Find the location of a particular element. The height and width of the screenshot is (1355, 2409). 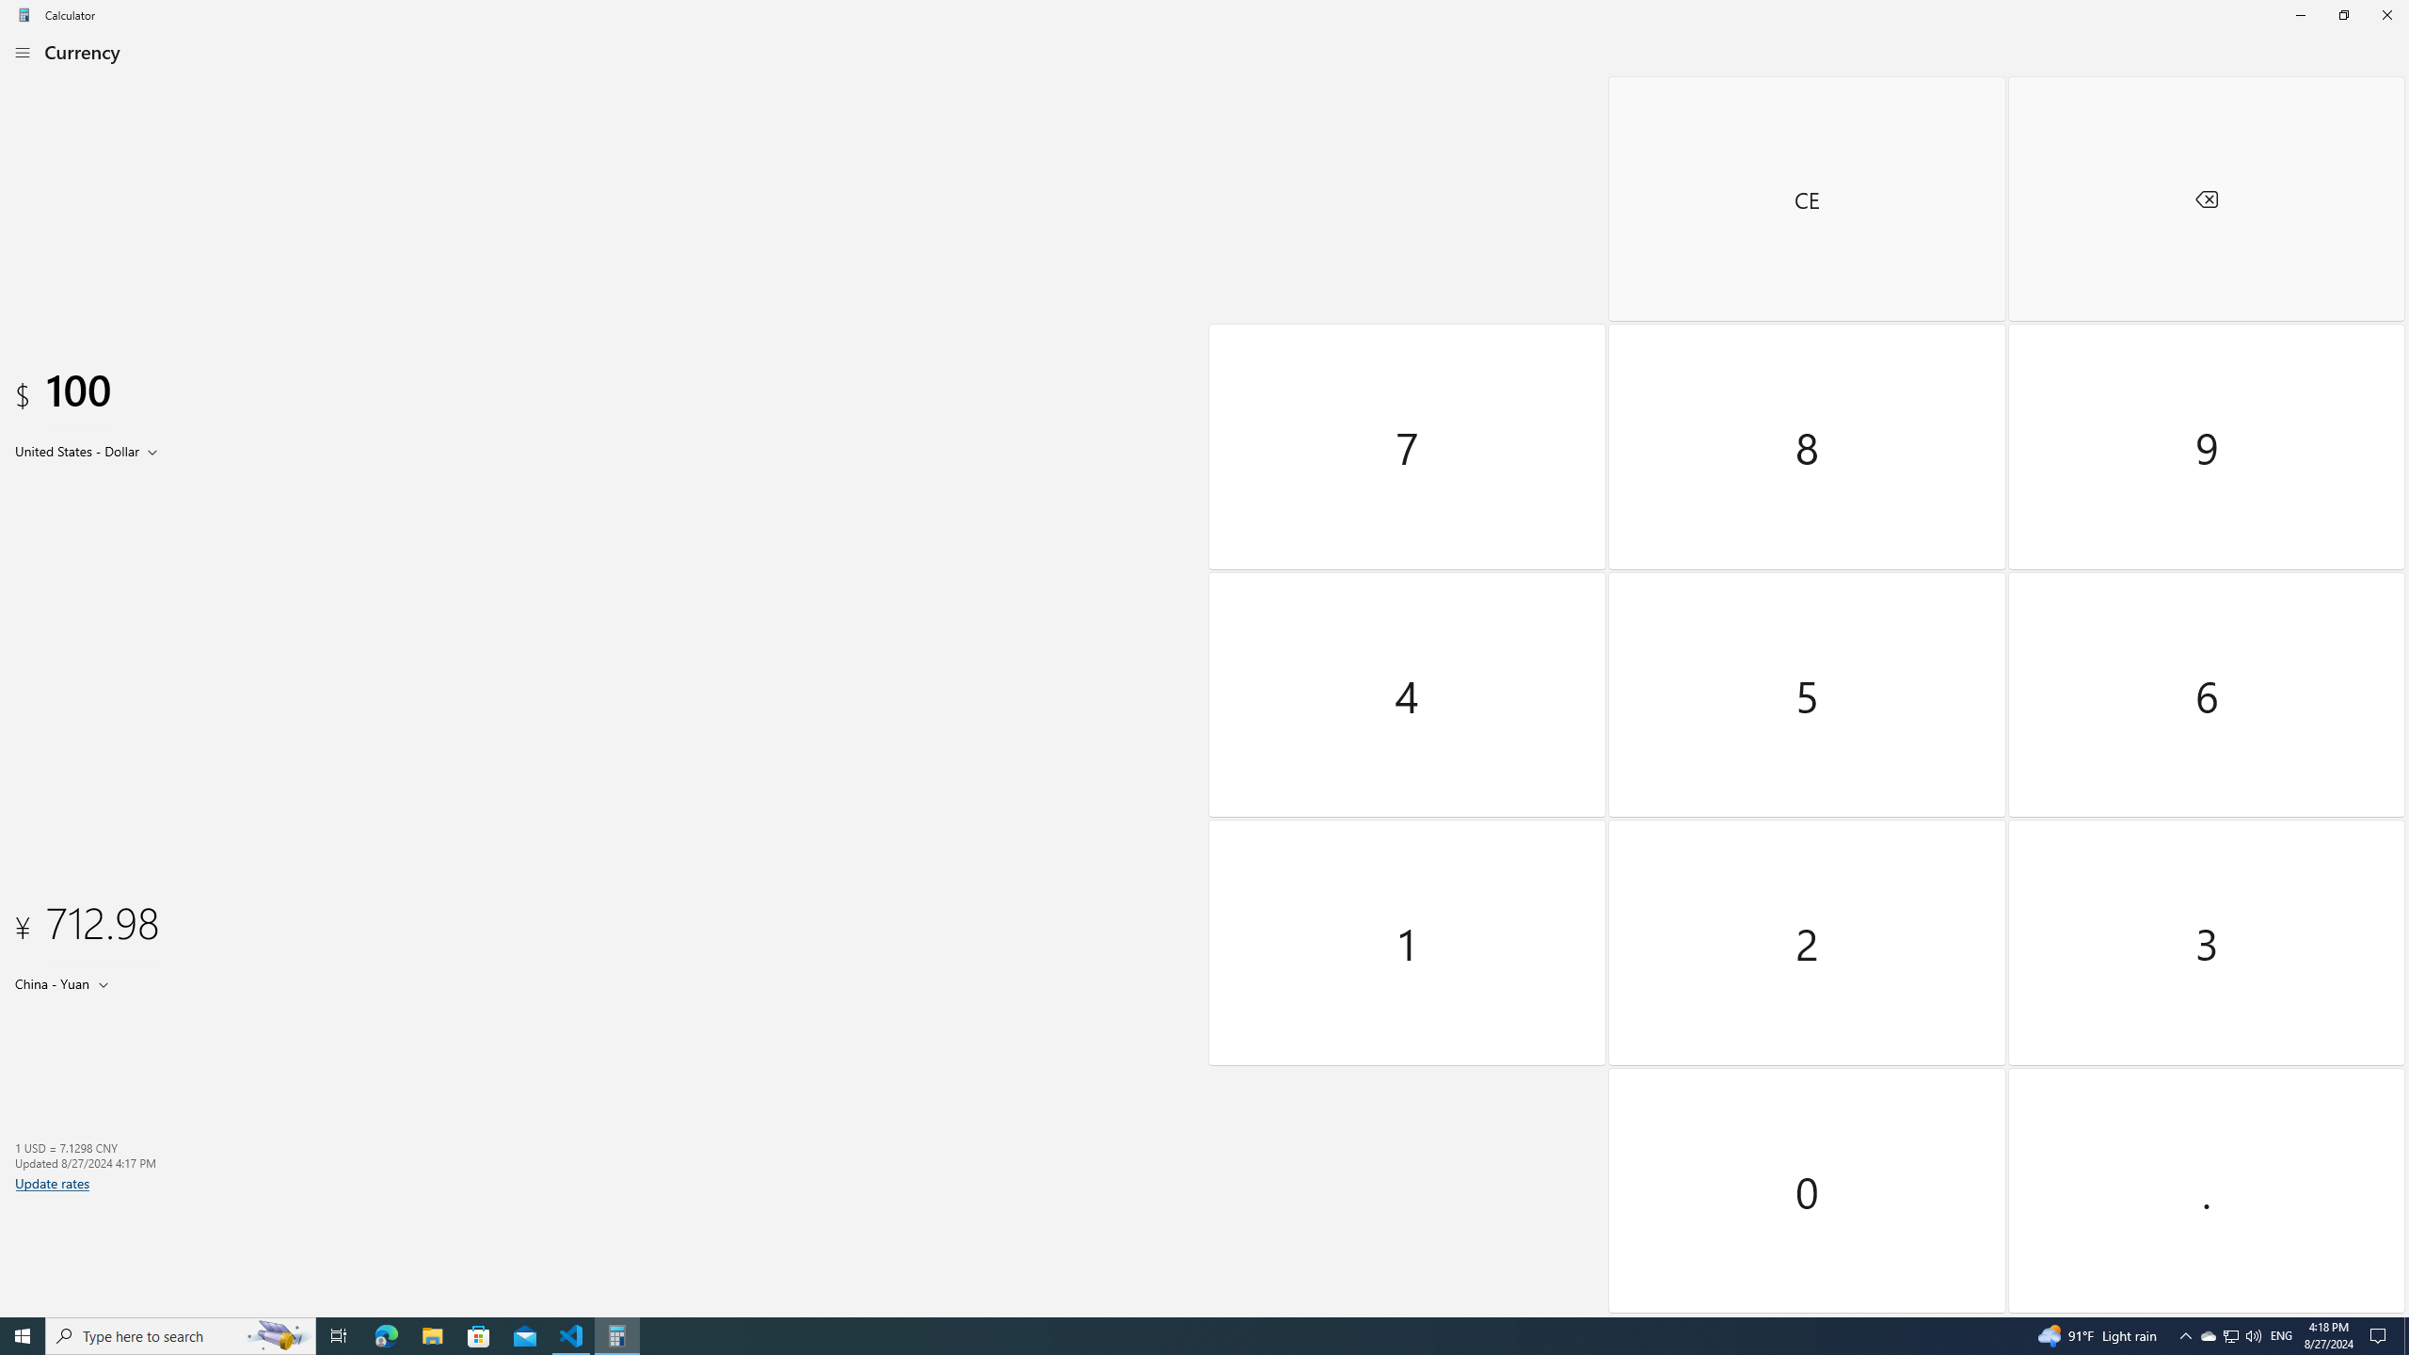

Four is located at coordinates (1408, 694).